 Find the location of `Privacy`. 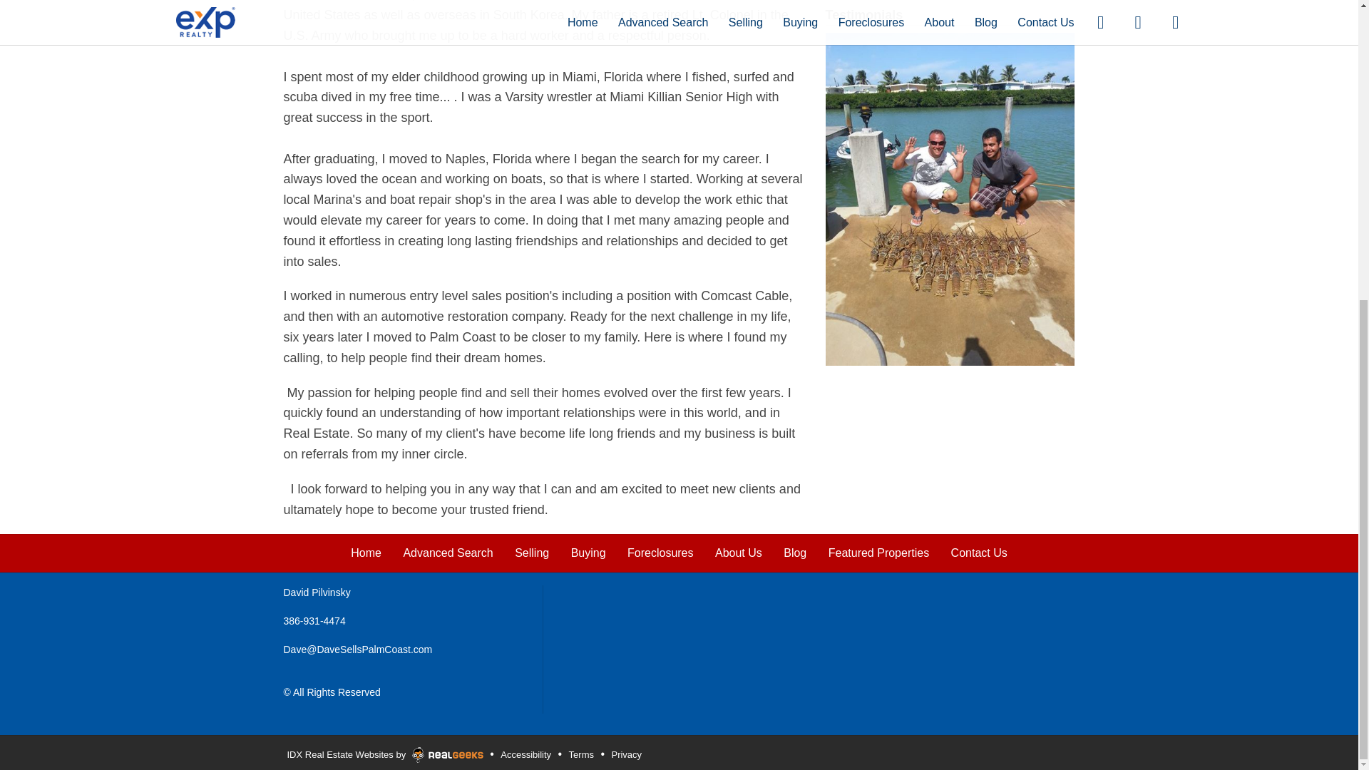

Privacy is located at coordinates (626, 754).